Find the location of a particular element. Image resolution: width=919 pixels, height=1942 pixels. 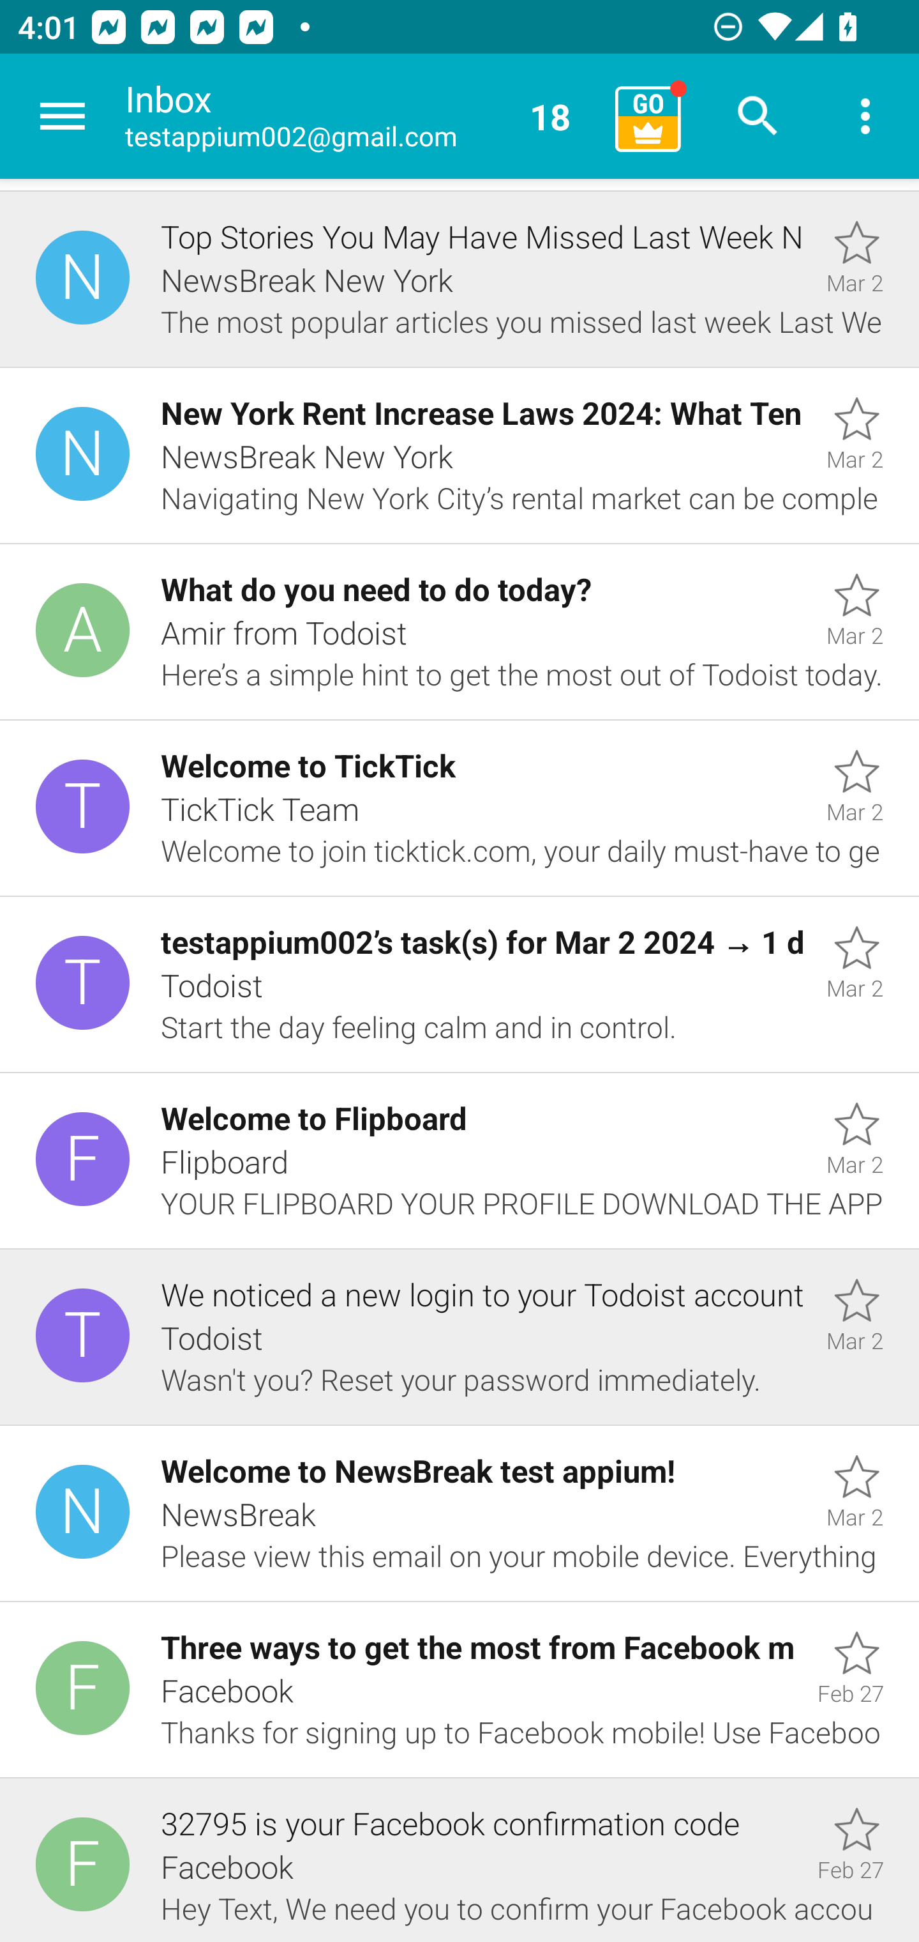

Search is located at coordinates (758, 116).